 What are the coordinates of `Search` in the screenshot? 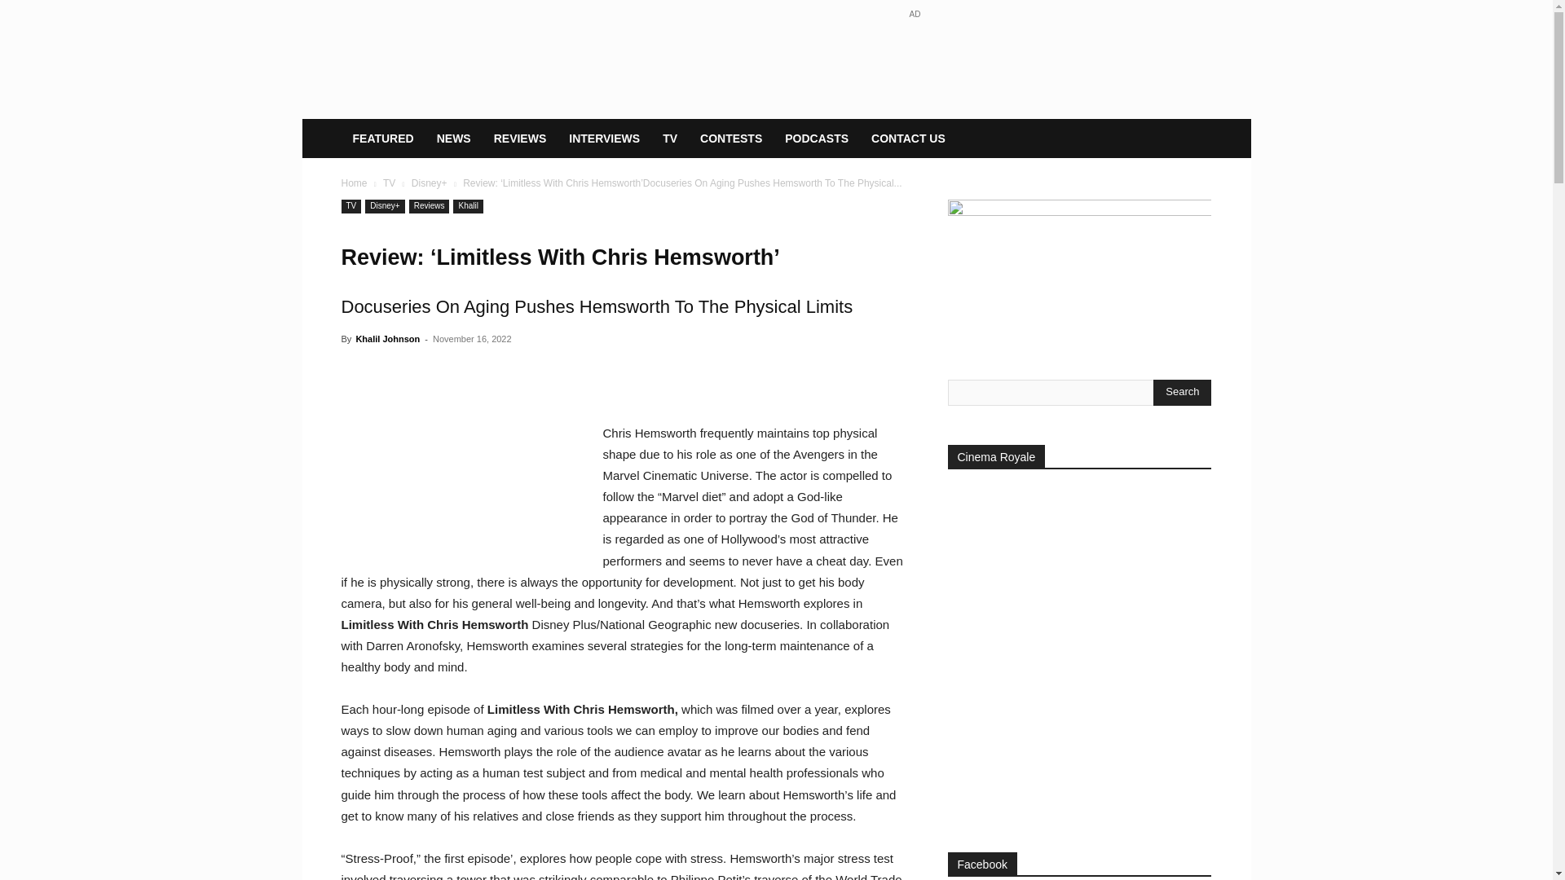 It's located at (1182, 392).